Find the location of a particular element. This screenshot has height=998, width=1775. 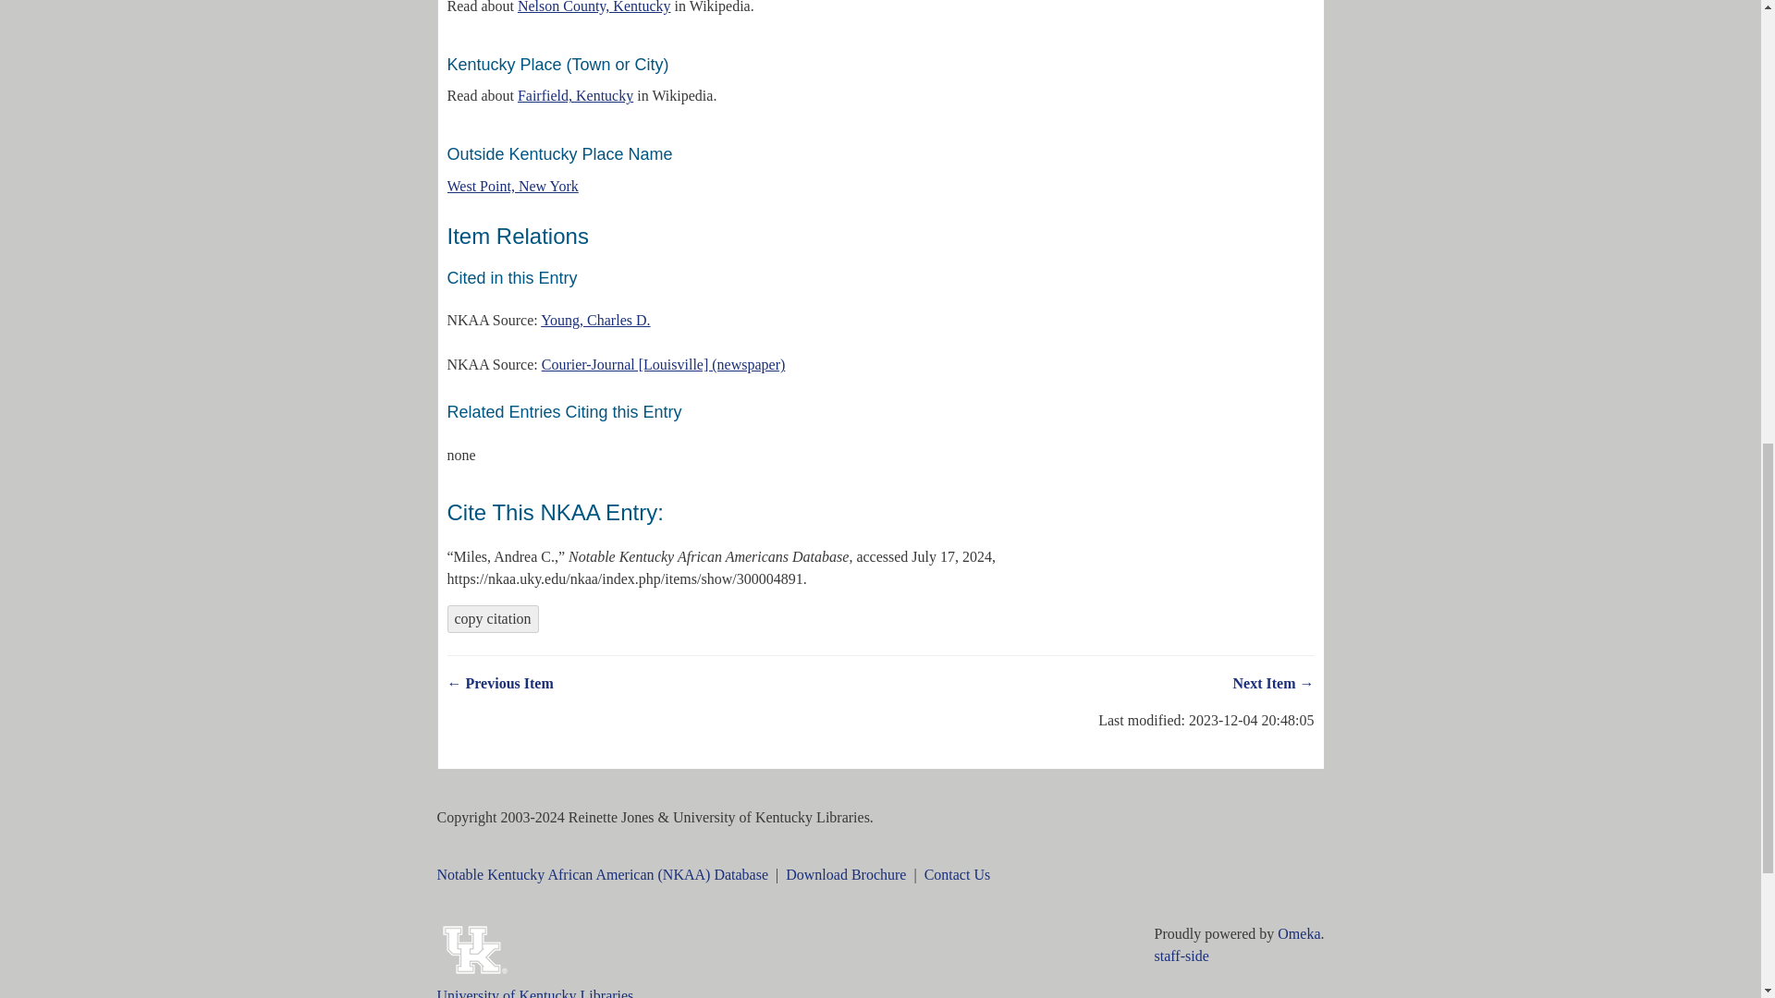

University of Kentucky Libraries is located at coordinates (534, 992).